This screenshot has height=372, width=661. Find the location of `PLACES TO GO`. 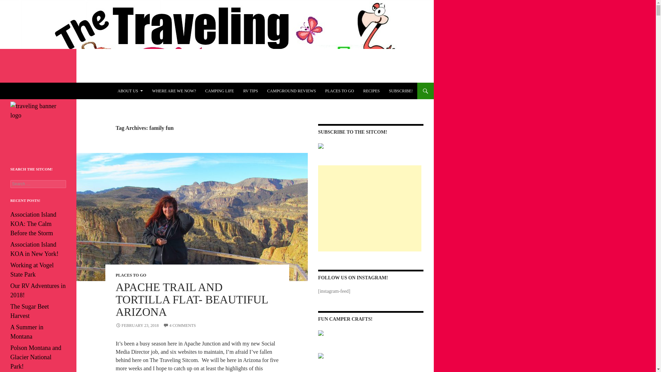

PLACES TO GO is located at coordinates (131, 275).